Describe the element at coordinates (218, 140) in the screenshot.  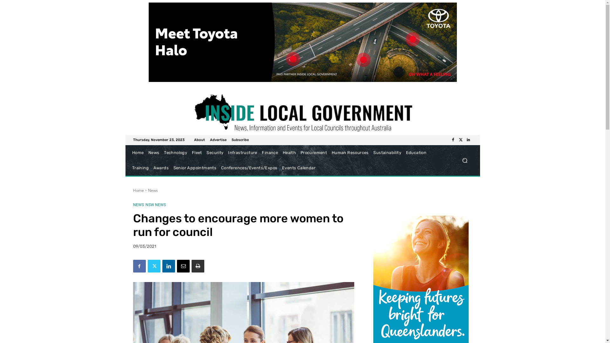
I see `Advertise` at that location.